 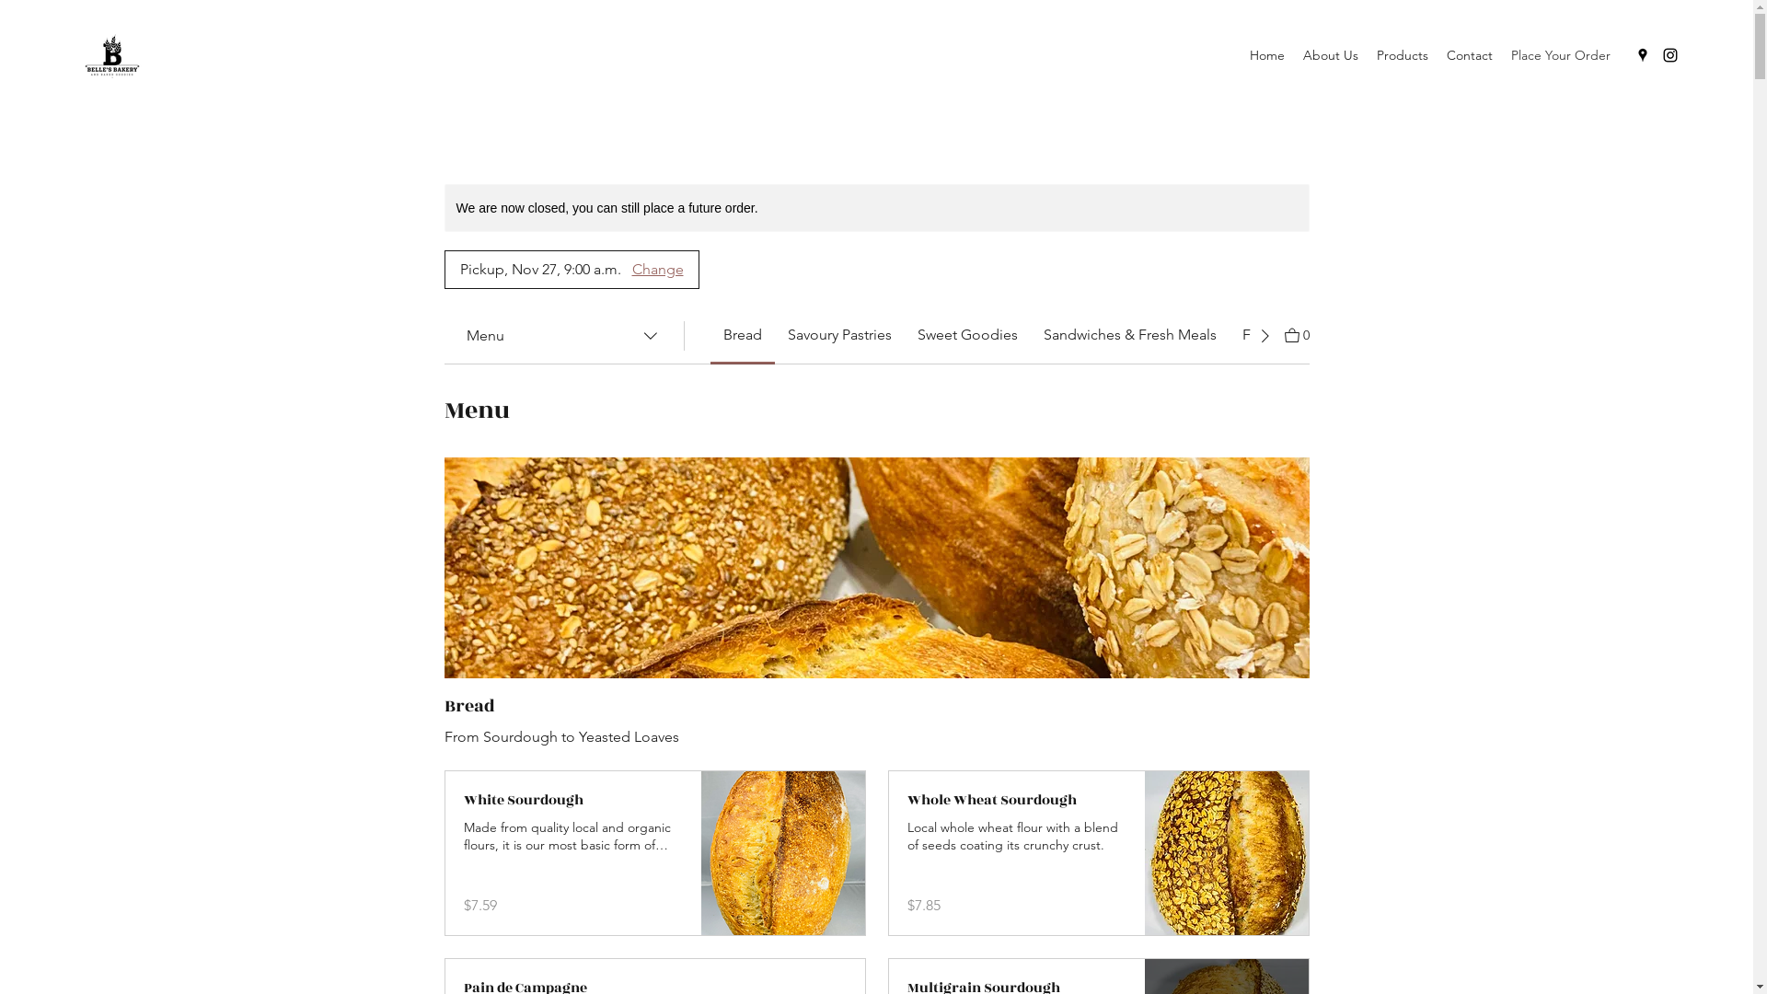 What do you see at coordinates (1561, 55) in the screenshot?
I see `Place Your Order` at bounding box center [1561, 55].